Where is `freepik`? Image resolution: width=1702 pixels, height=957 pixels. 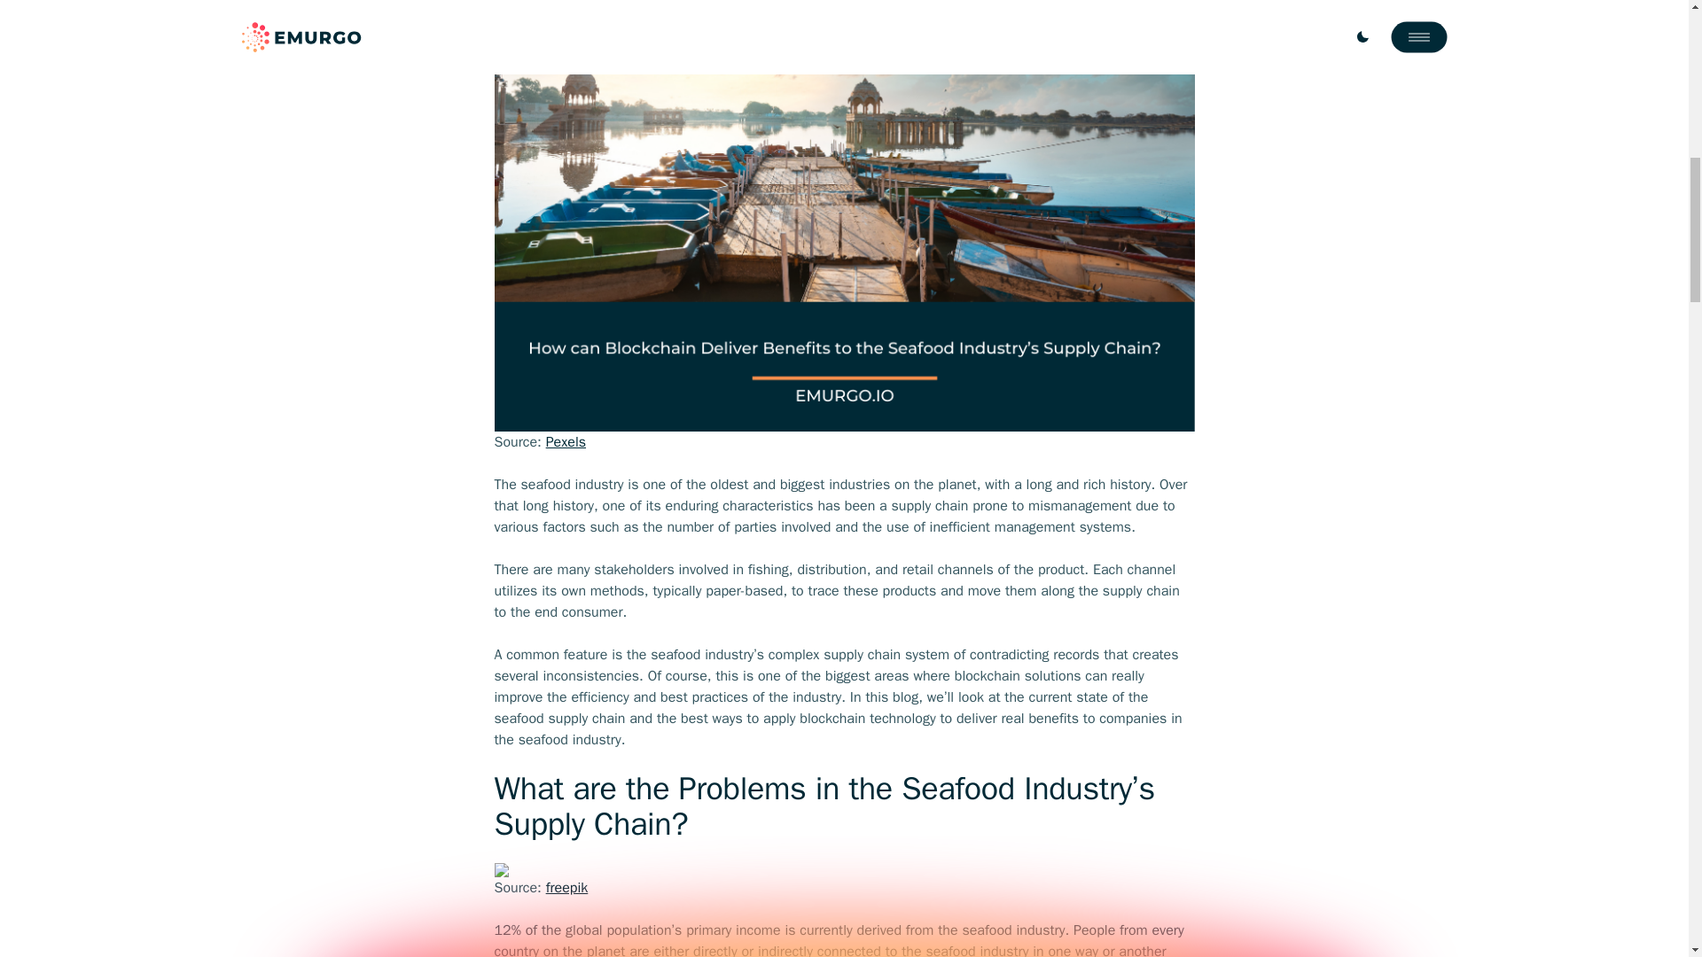 freepik is located at coordinates (567, 888).